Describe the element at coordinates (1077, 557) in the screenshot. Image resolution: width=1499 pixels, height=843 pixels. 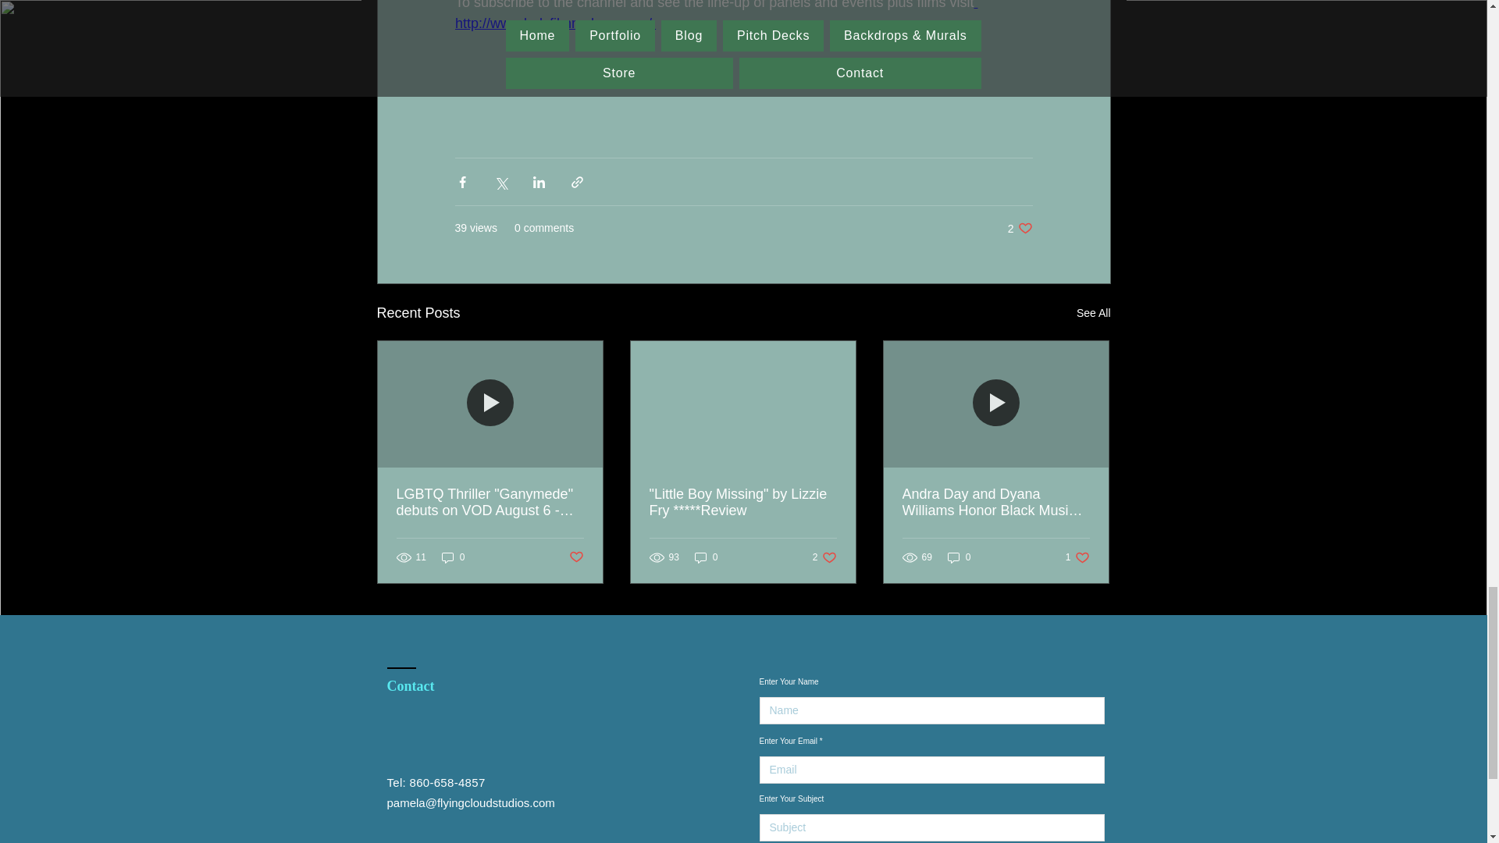
I see `Post not marked as liked` at that location.